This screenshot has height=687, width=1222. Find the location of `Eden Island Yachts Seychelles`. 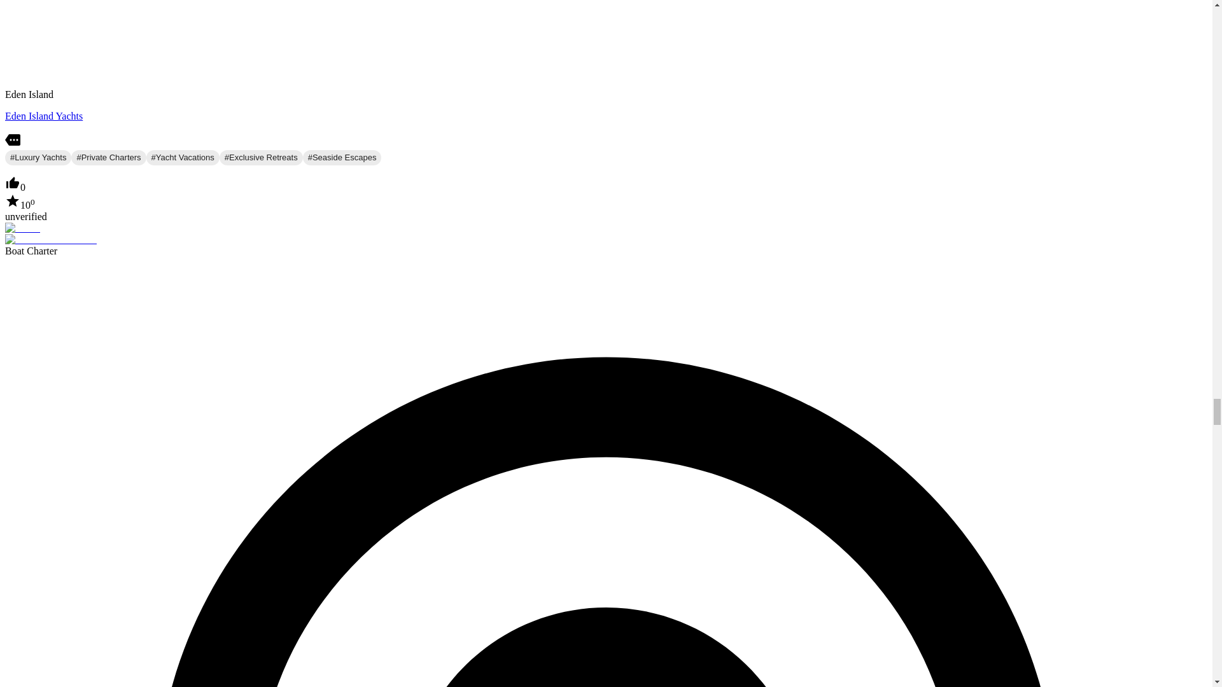

Eden Island Yachts Seychelles is located at coordinates (43, 116).